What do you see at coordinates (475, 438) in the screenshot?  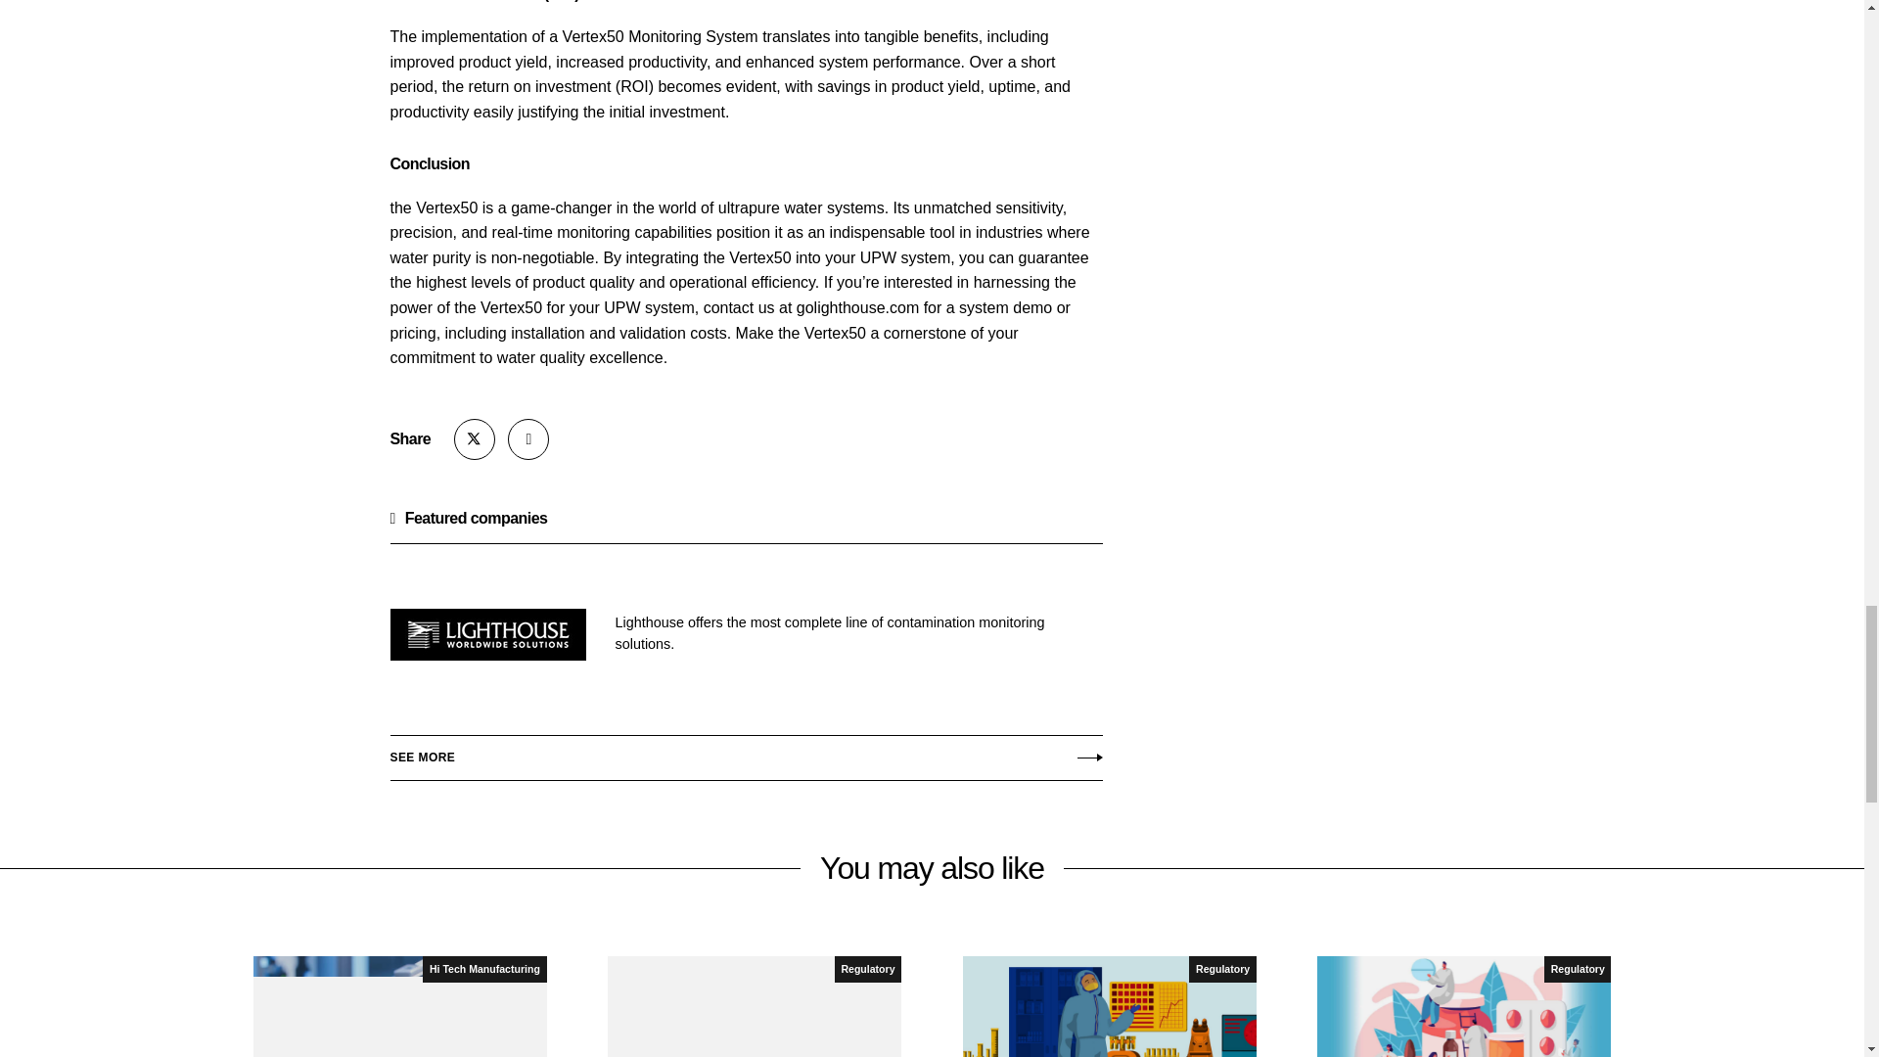 I see `Follow Cleanroom Technology on X` at bounding box center [475, 438].